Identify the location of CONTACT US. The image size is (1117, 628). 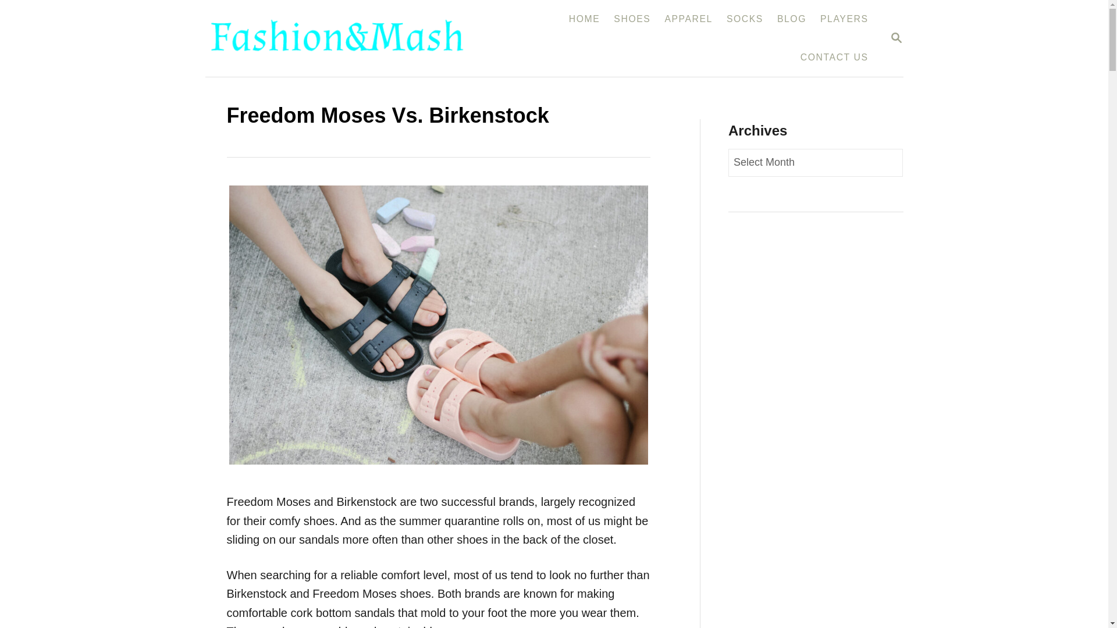
(632, 19).